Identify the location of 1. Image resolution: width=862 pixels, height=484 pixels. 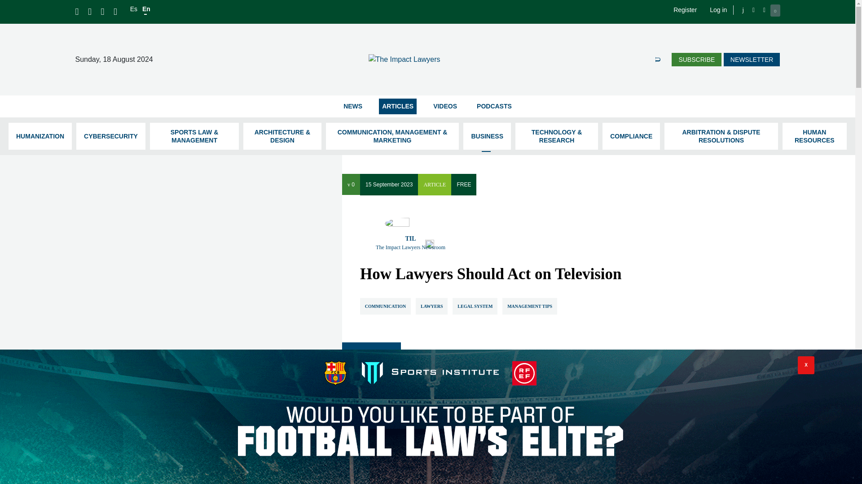
(556, 470).